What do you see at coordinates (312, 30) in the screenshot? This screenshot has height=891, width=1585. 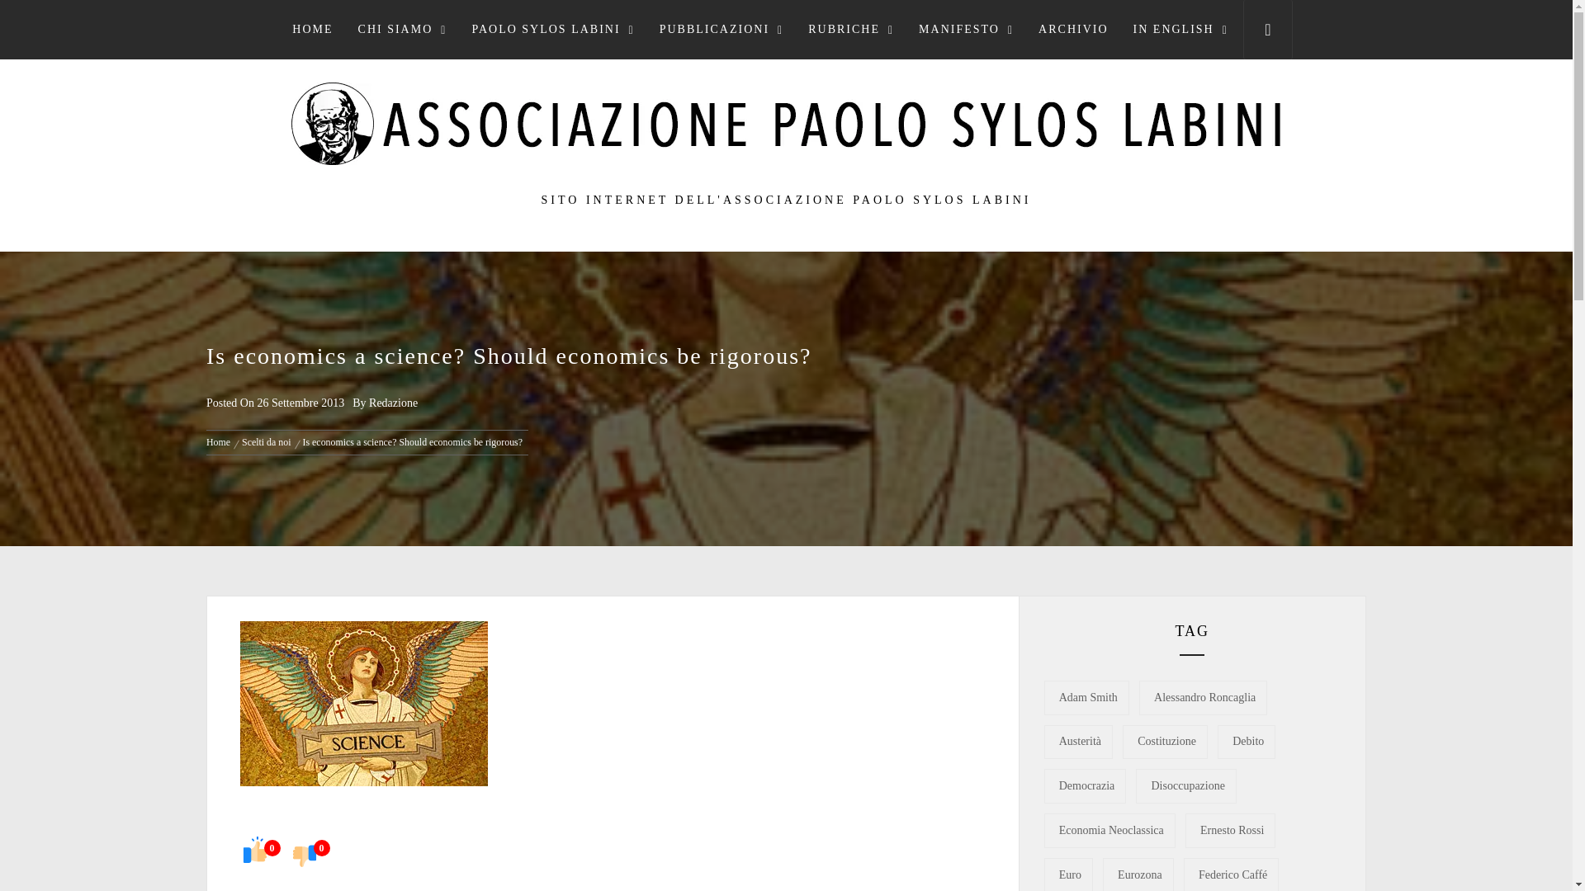 I see `HOME` at bounding box center [312, 30].